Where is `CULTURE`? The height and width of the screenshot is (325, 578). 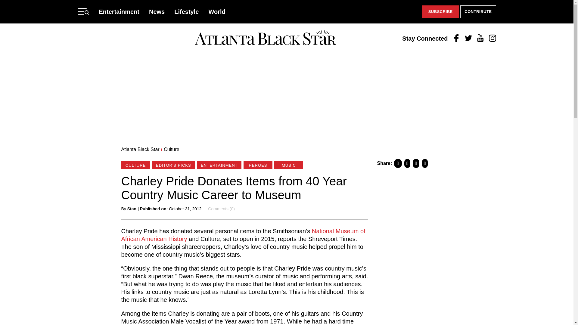 CULTURE is located at coordinates (135, 165).